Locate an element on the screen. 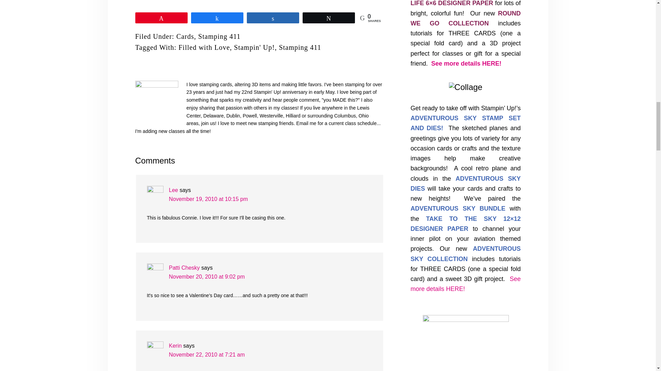 This screenshot has height=371, width=661. Lee is located at coordinates (173, 190).